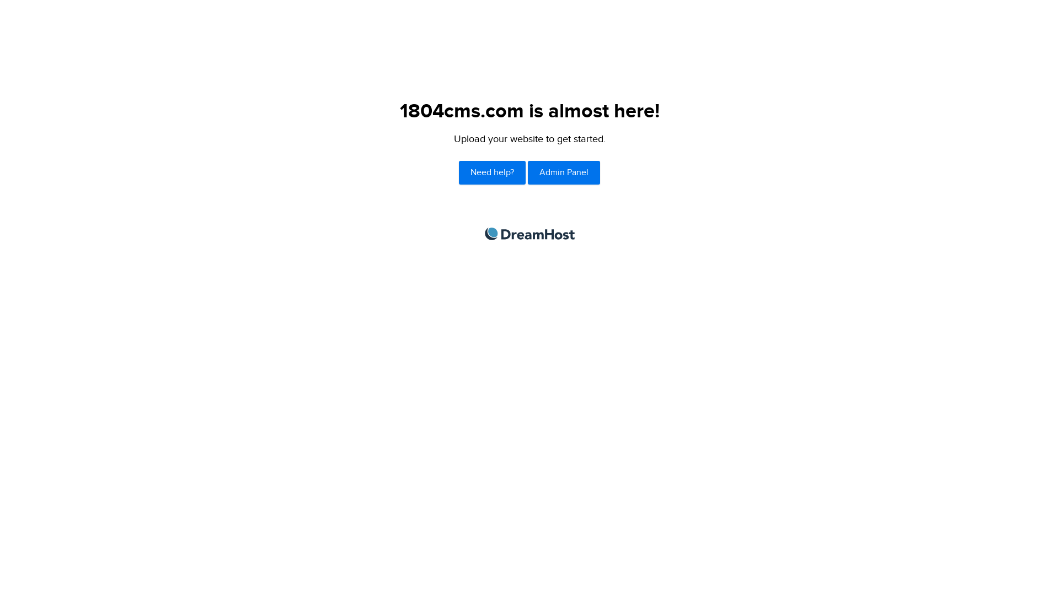  What do you see at coordinates (529, 234) in the screenshot?
I see `DreamHost` at bounding box center [529, 234].